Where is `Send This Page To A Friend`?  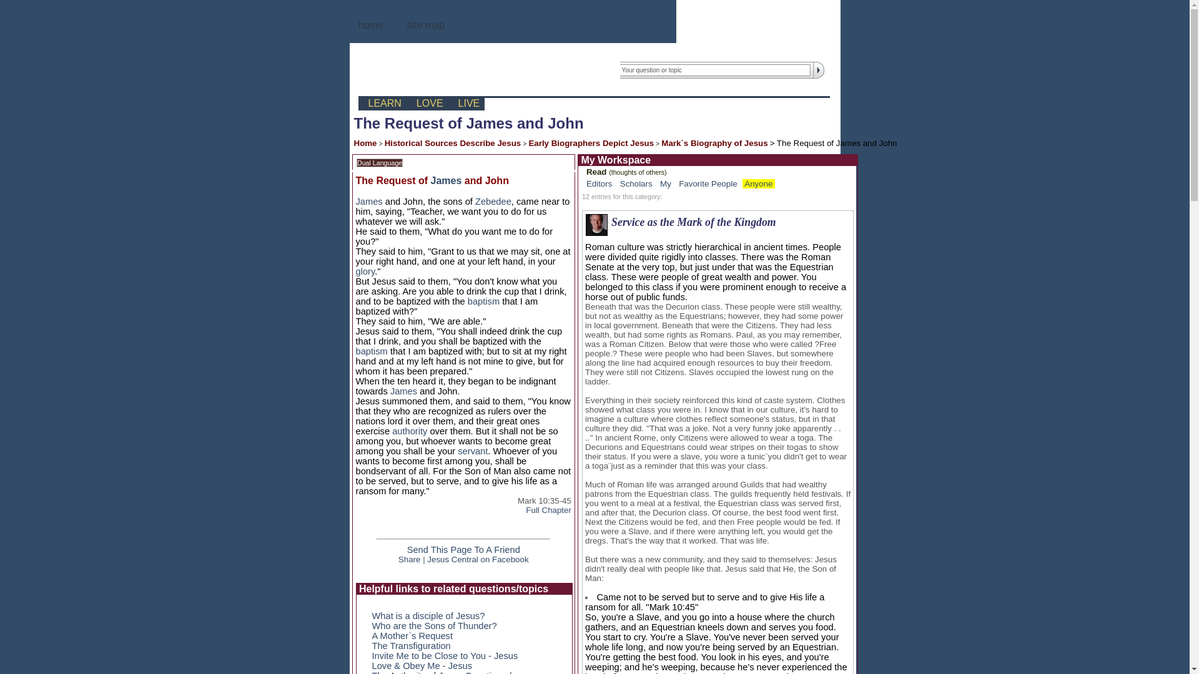 Send This Page To A Friend is located at coordinates (463, 549).